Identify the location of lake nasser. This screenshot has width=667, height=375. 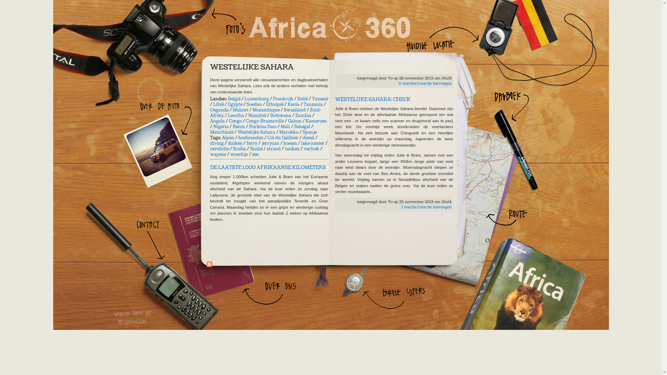
(313, 143).